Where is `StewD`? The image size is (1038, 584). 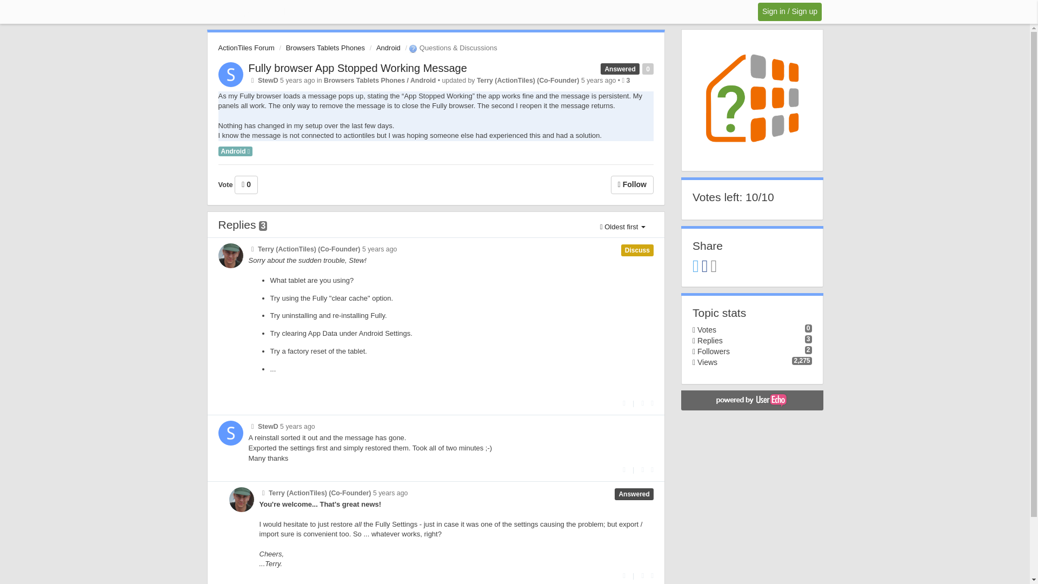
StewD is located at coordinates (268, 80).